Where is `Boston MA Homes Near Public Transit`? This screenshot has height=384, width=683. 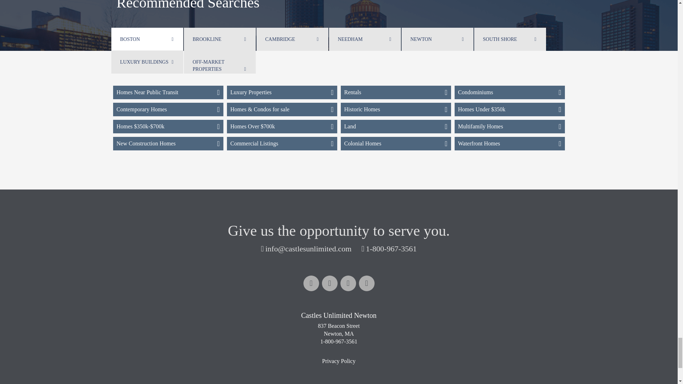 Boston MA Homes Near Public Transit is located at coordinates (168, 92).